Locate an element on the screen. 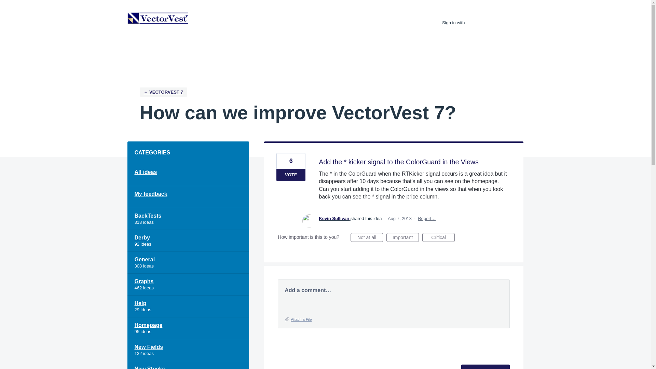 This screenshot has width=656, height=369. General is located at coordinates (188, 262).